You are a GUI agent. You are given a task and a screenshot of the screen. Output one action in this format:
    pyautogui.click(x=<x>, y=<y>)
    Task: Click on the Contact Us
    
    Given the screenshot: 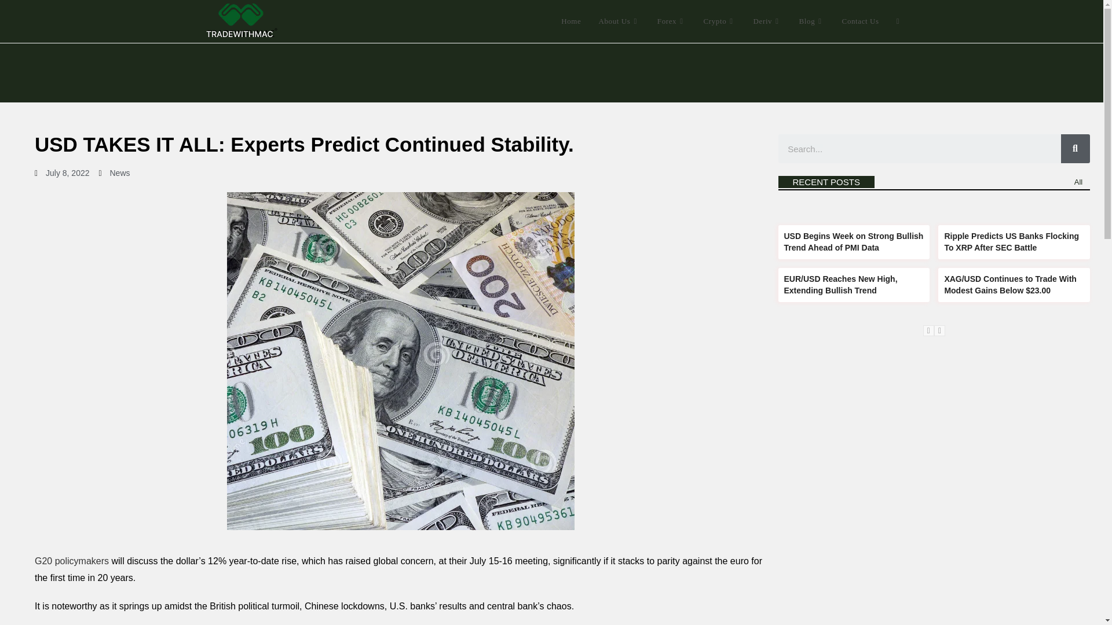 What is the action you would take?
    pyautogui.click(x=860, y=21)
    